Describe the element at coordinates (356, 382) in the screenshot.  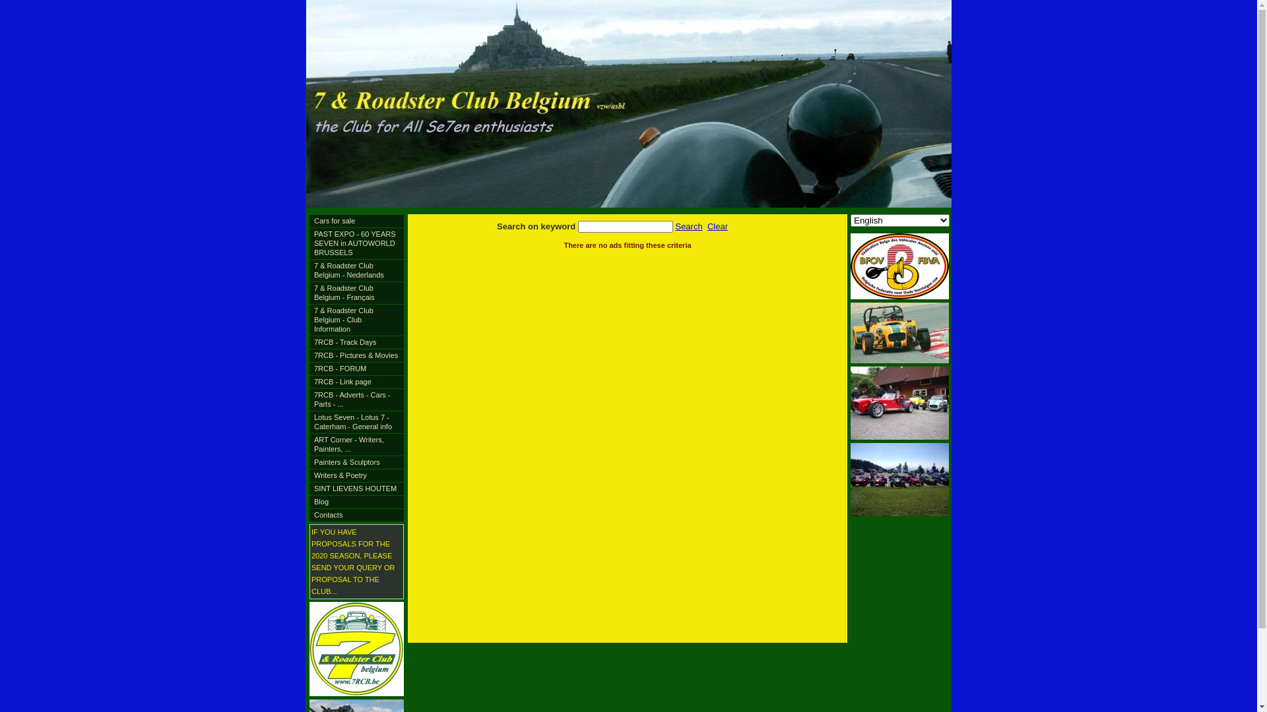
I see `7RCB - Link page` at that location.